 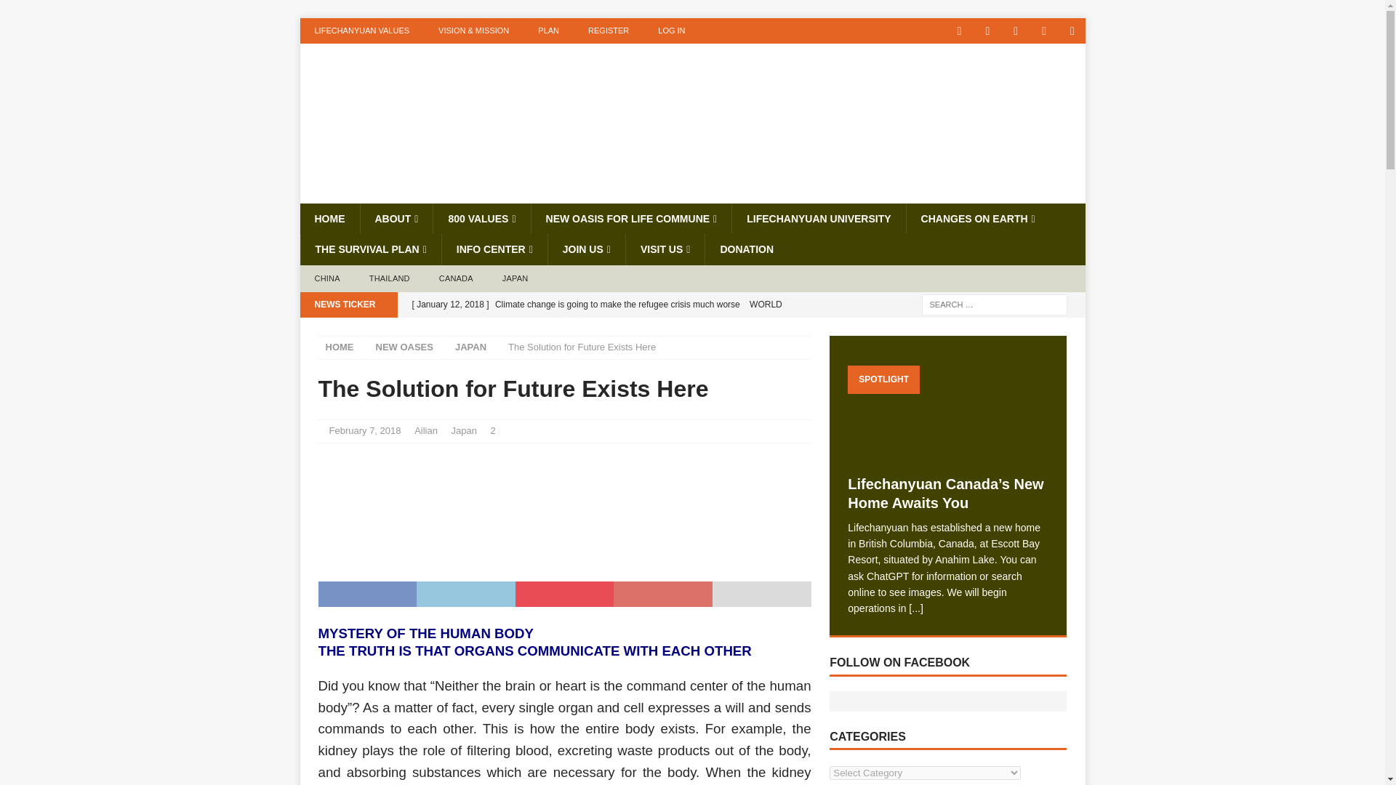 I want to click on LOG IN, so click(x=671, y=31).